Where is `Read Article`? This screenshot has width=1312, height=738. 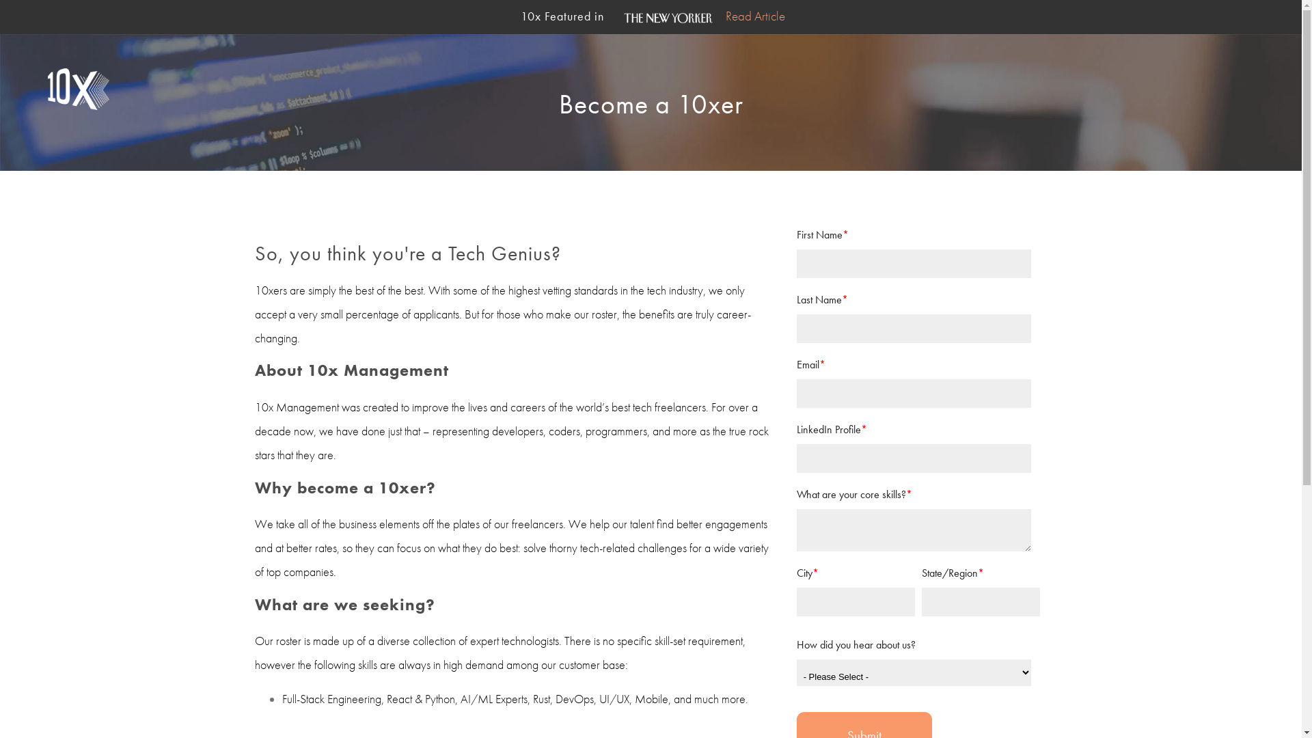 Read Article is located at coordinates (756, 16).